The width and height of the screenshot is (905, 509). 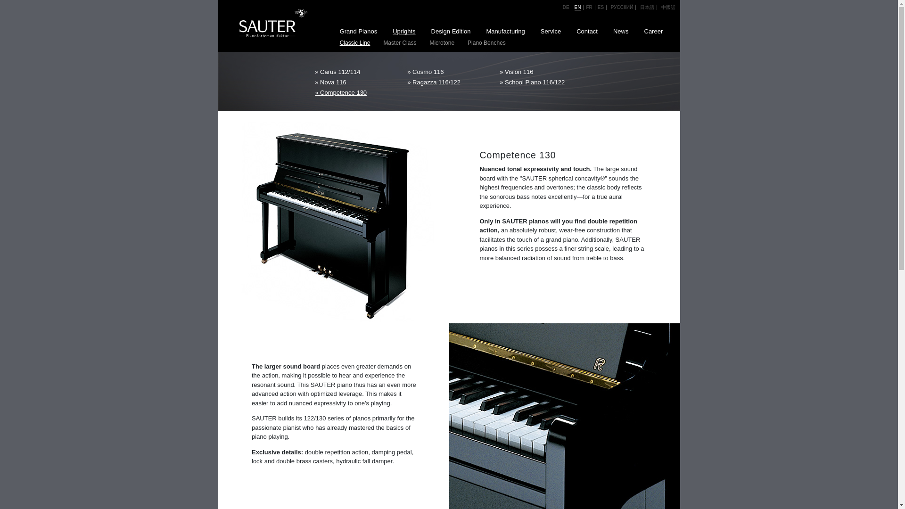 What do you see at coordinates (578, 8) in the screenshot?
I see `EN` at bounding box center [578, 8].